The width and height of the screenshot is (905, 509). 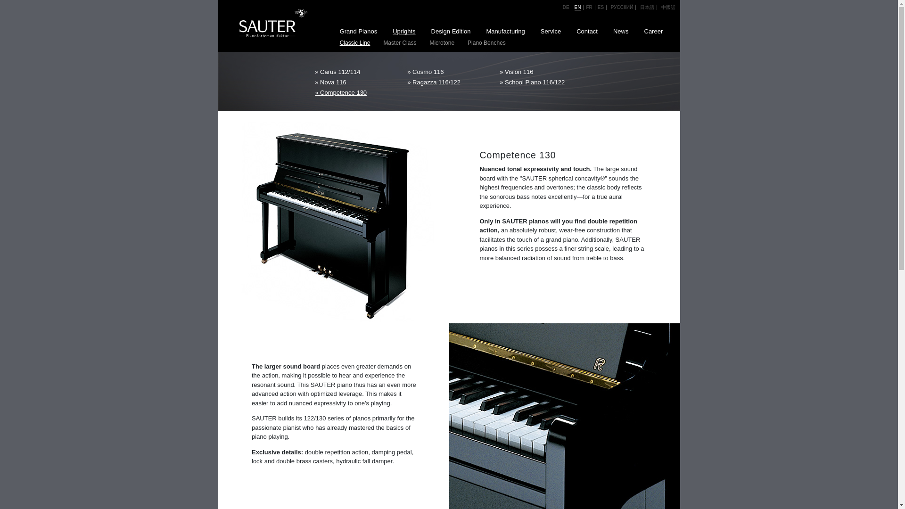 What do you see at coordinates (578, 8) in the screenshot?
I see `EN` at bounding box center [578, 8].